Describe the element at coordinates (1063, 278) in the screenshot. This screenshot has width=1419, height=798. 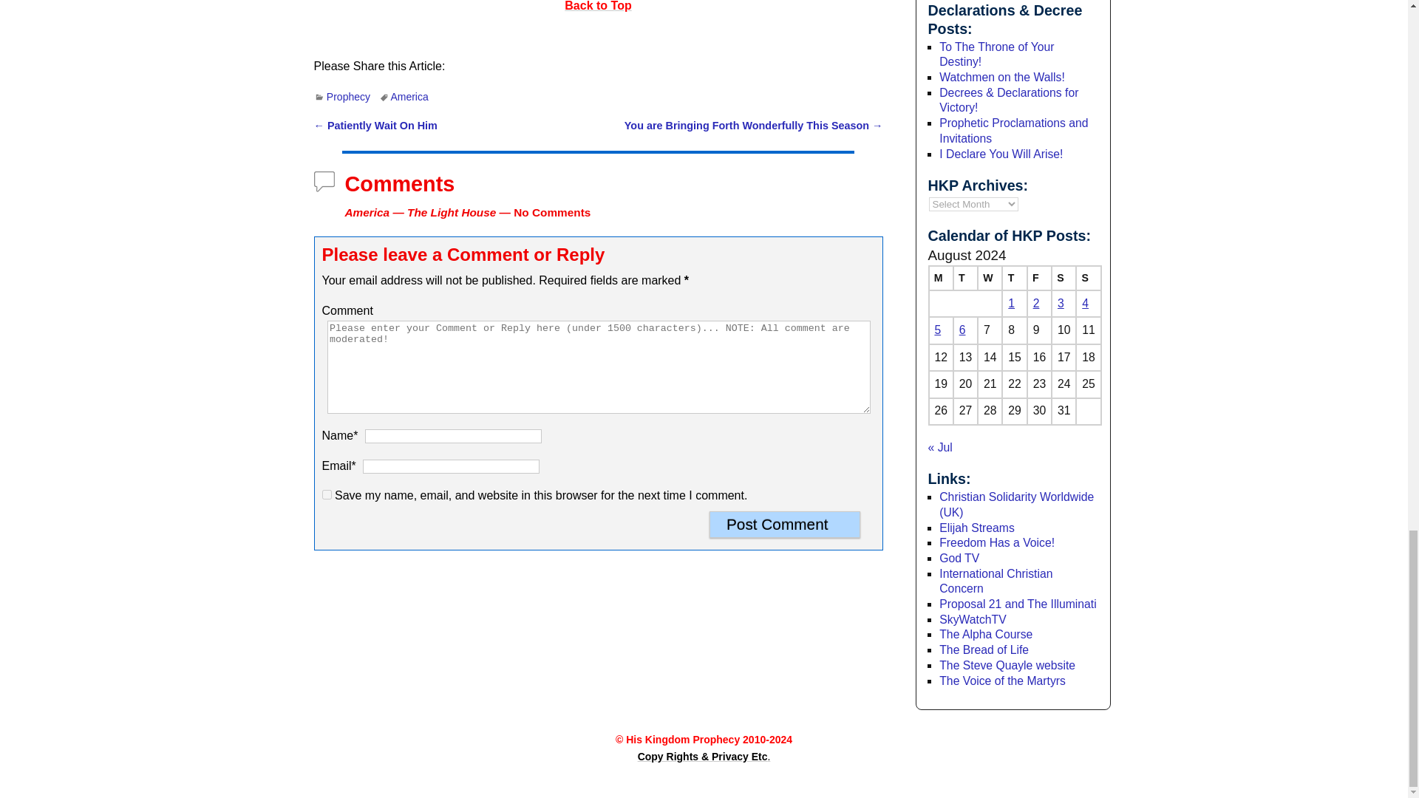
I see `Saturday` at that location.